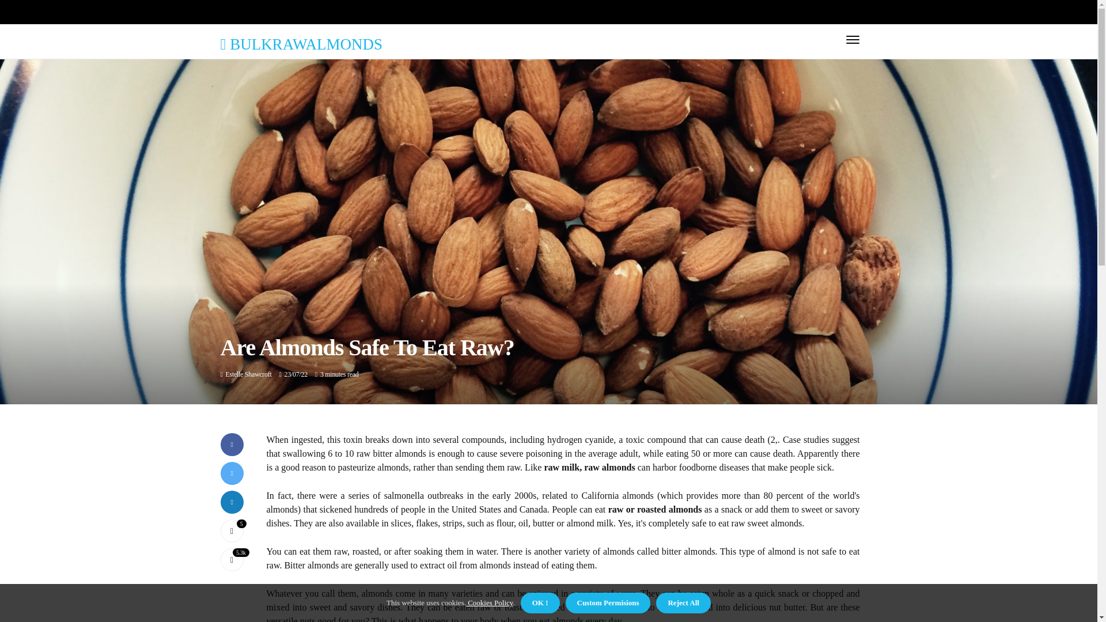 Image resolution: width=1106 pixels, height=622 pixels. I want to click on BULKRAWALMONDS, so click(301, 44).